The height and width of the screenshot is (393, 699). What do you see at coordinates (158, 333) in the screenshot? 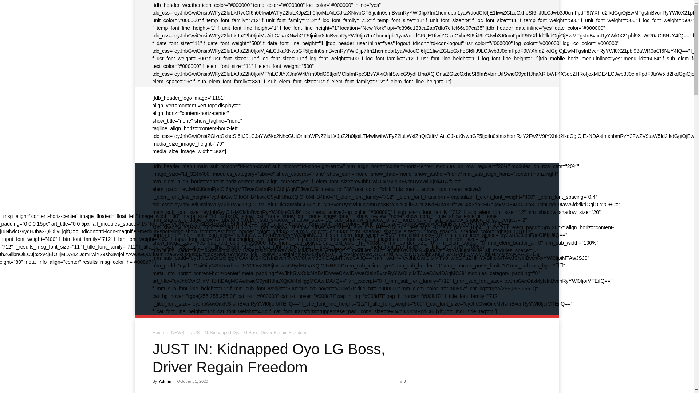
I see `Home` at bounding box center [158, 333].